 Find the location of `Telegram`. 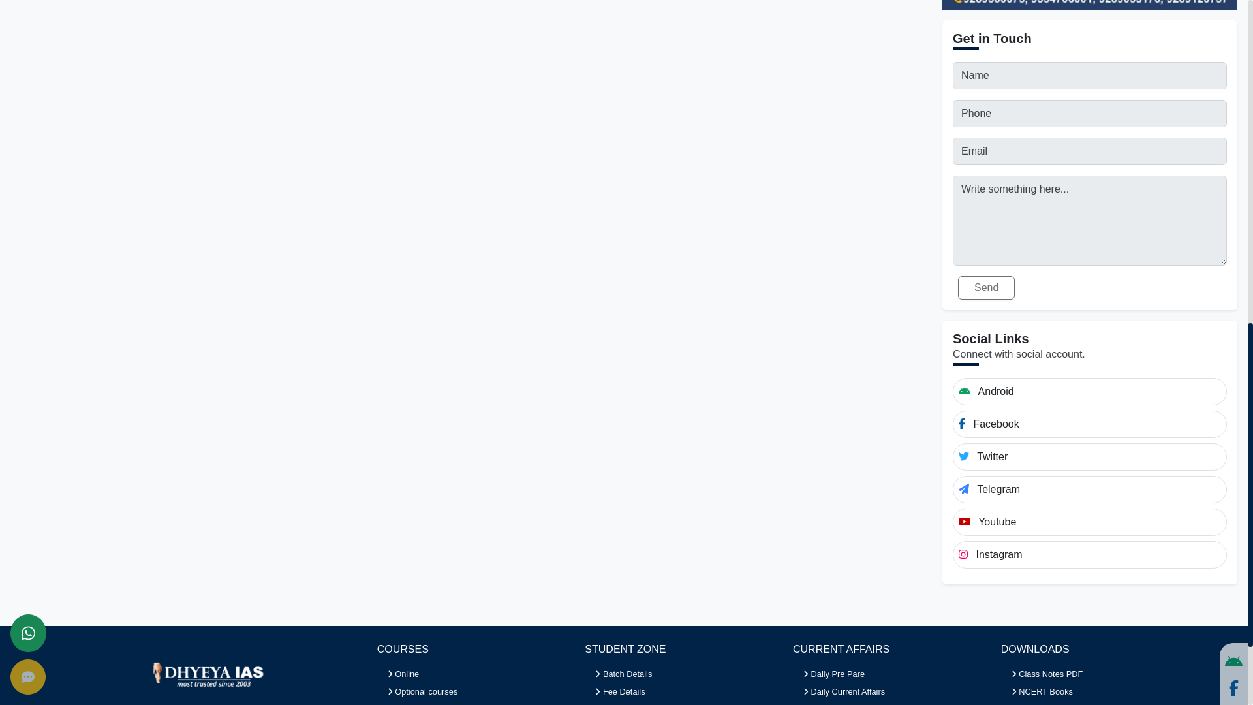

Telegram is located at coordinates (1089, 478).